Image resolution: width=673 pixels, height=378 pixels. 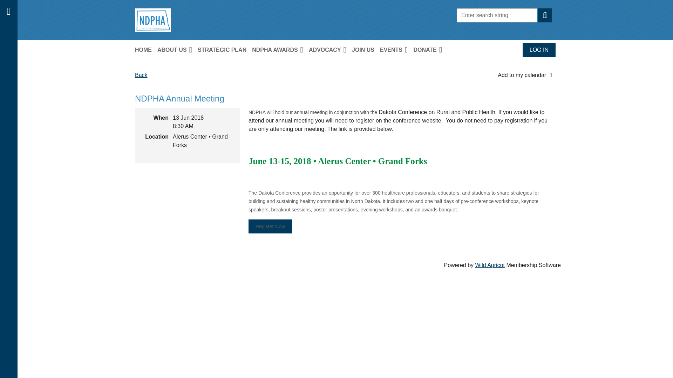 I want to click on JOIN US, so click(x=366, y=50).